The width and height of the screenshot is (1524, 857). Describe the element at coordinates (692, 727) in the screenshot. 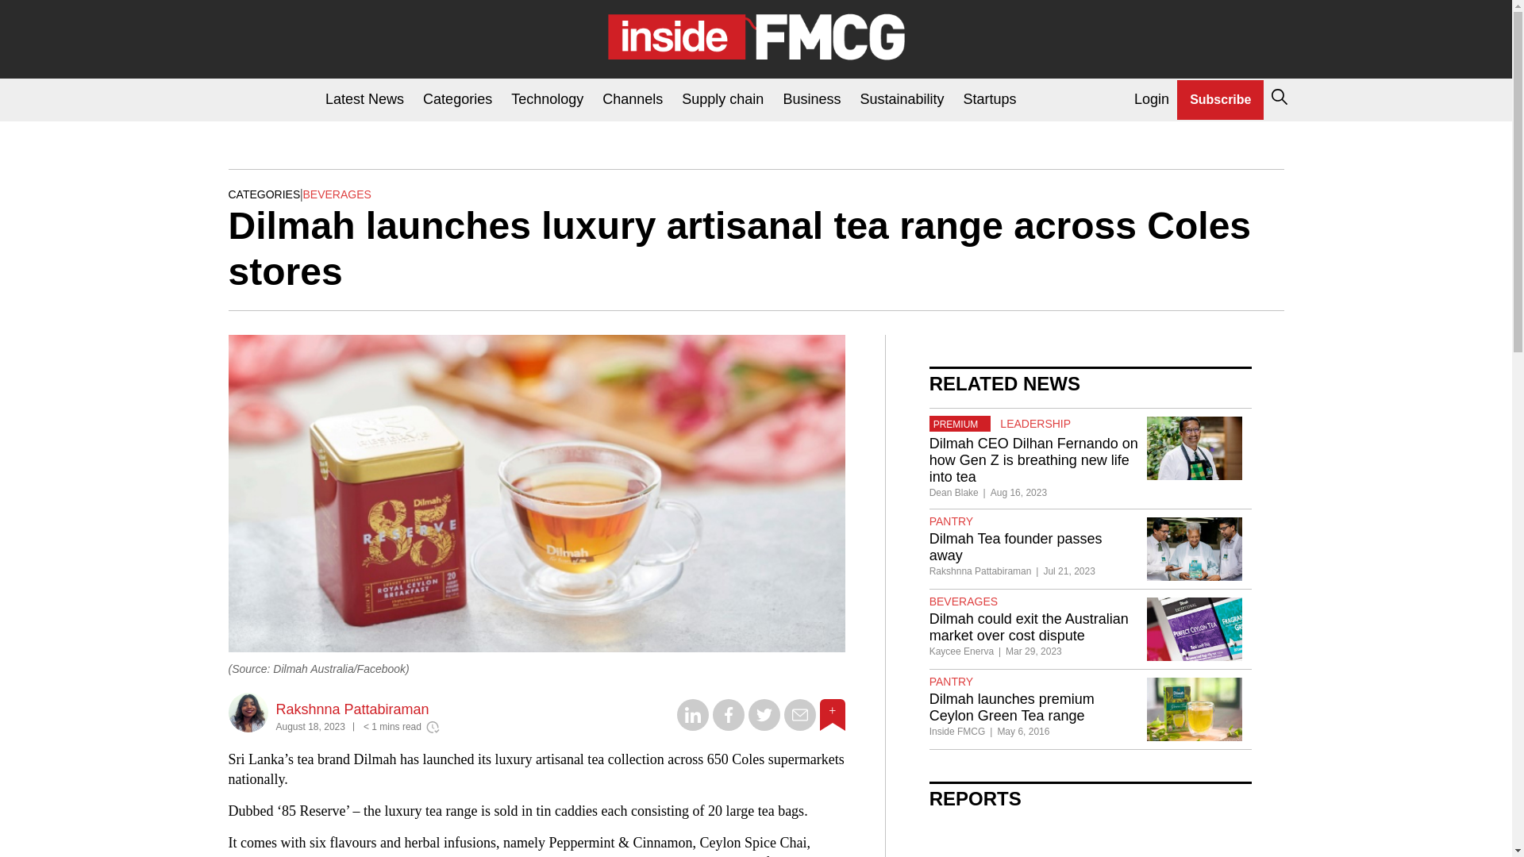

I see `Share on LinkedIn` at that location.